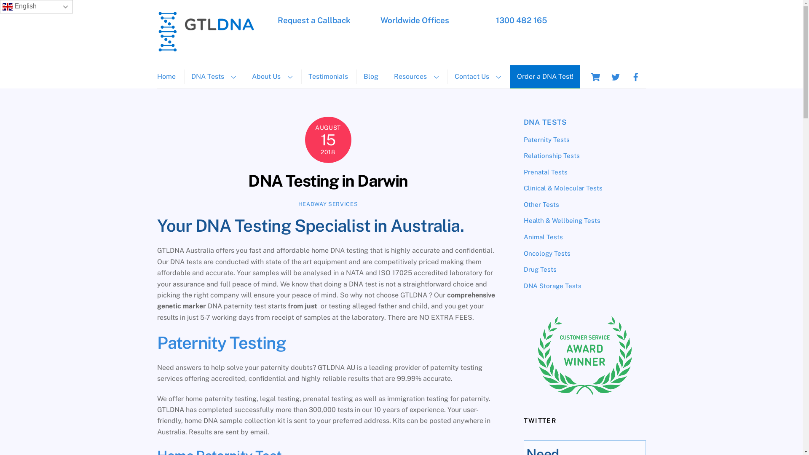 The height and width of the screenshot is (455, 809). Describe the element at coordinates (314, 20) in the screenshot. I see `Request a Callback` at that location.